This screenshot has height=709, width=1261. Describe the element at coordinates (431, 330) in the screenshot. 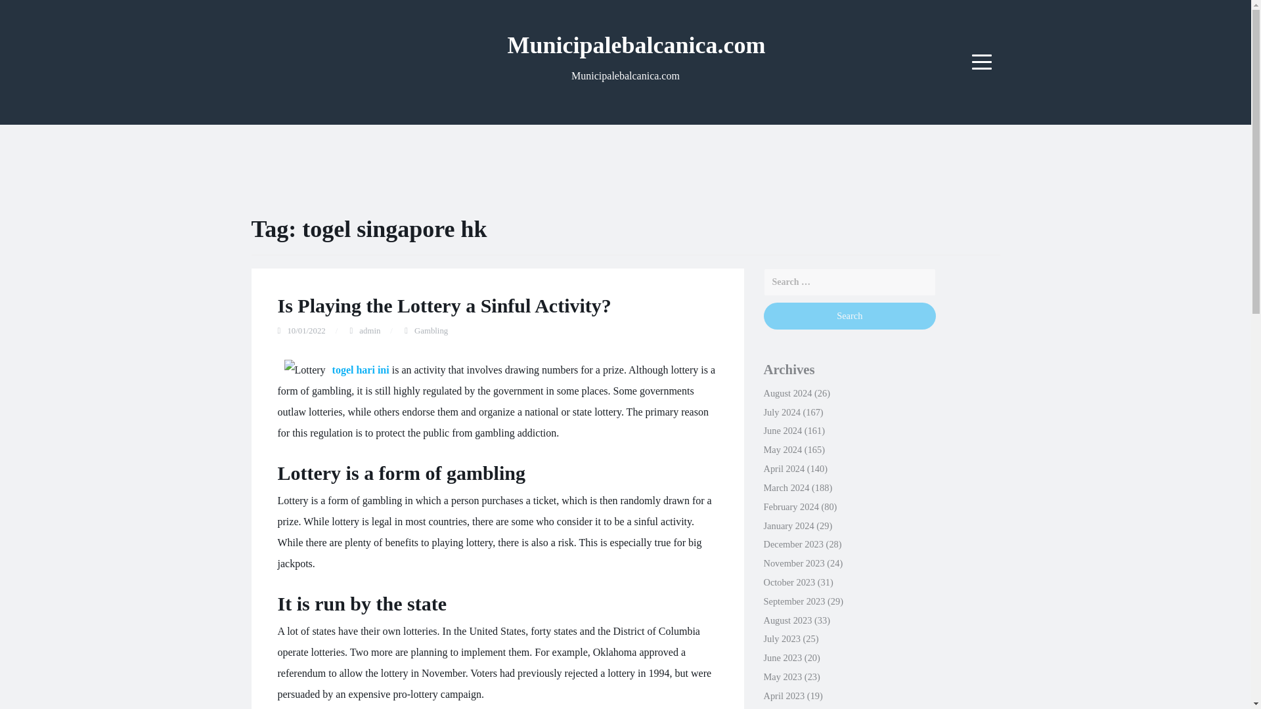

I see `Gambling` at that location.